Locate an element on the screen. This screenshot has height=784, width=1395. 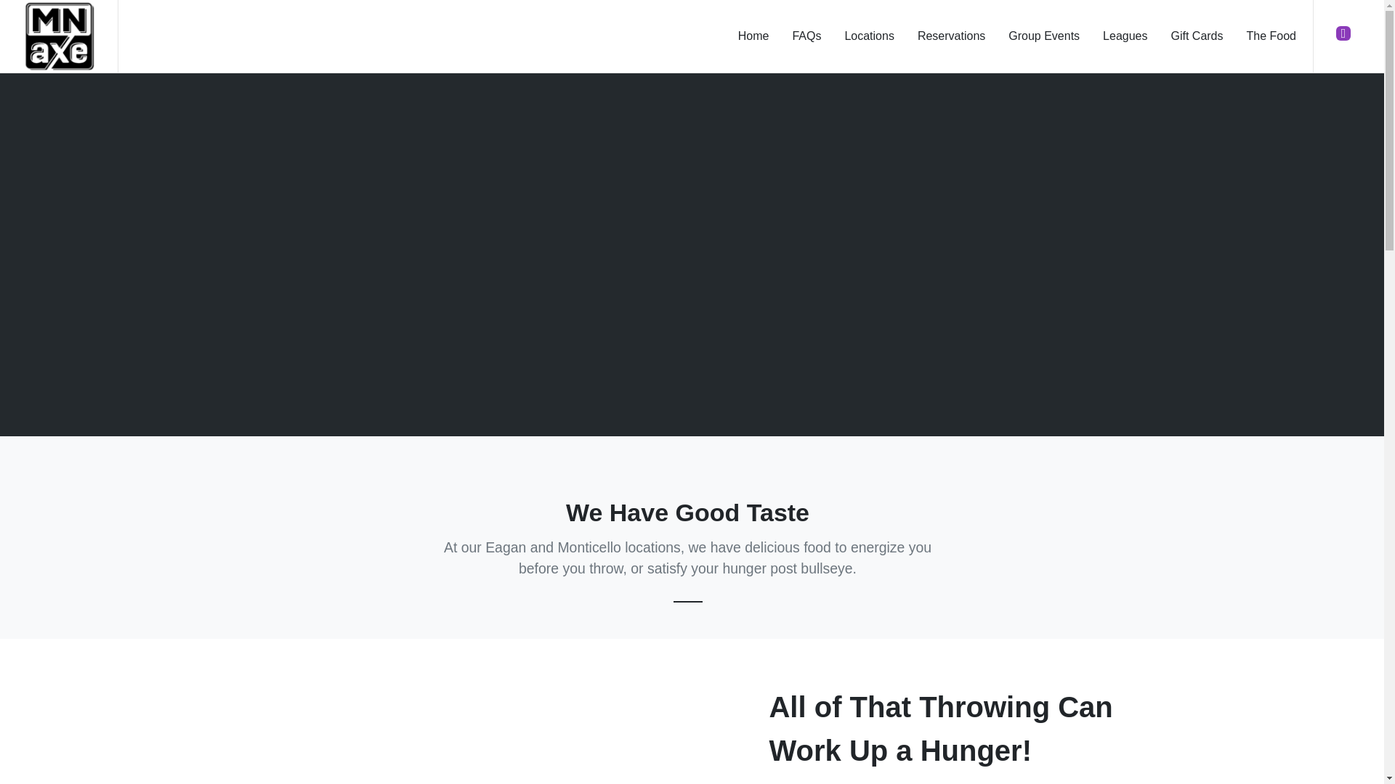
The Food is located at coordinates (1271, 36).